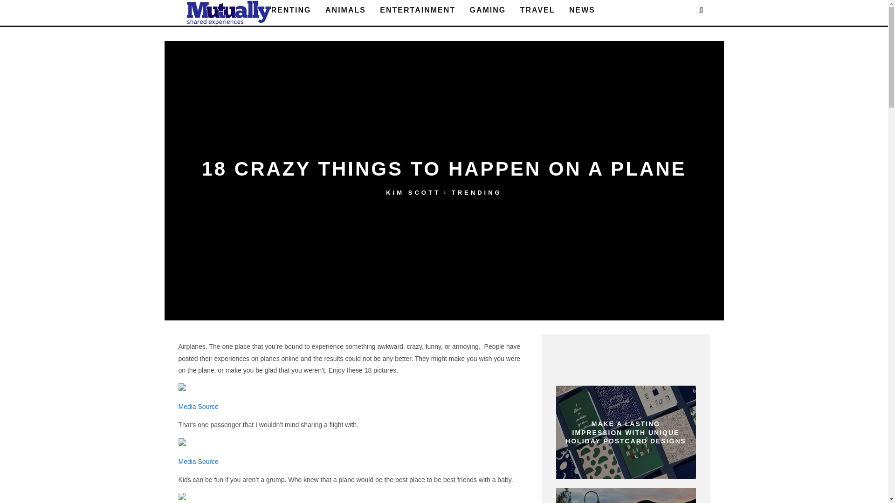 This screenshot has height=503, width=895. I want to click on TRENDING, so click(477, 193).